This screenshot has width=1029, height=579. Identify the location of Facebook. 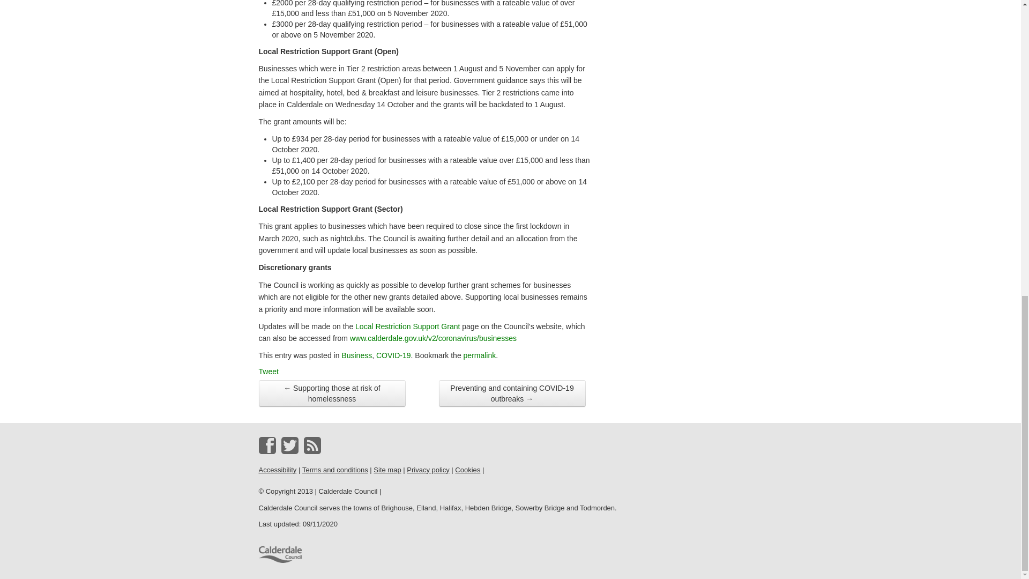
(267, 445).